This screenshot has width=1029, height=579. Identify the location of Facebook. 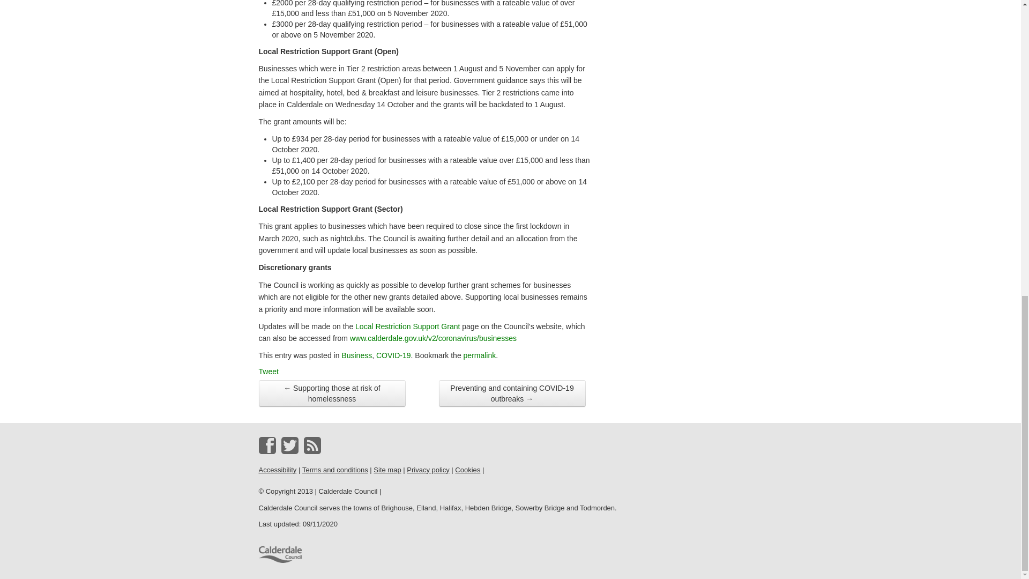
(267, 445).